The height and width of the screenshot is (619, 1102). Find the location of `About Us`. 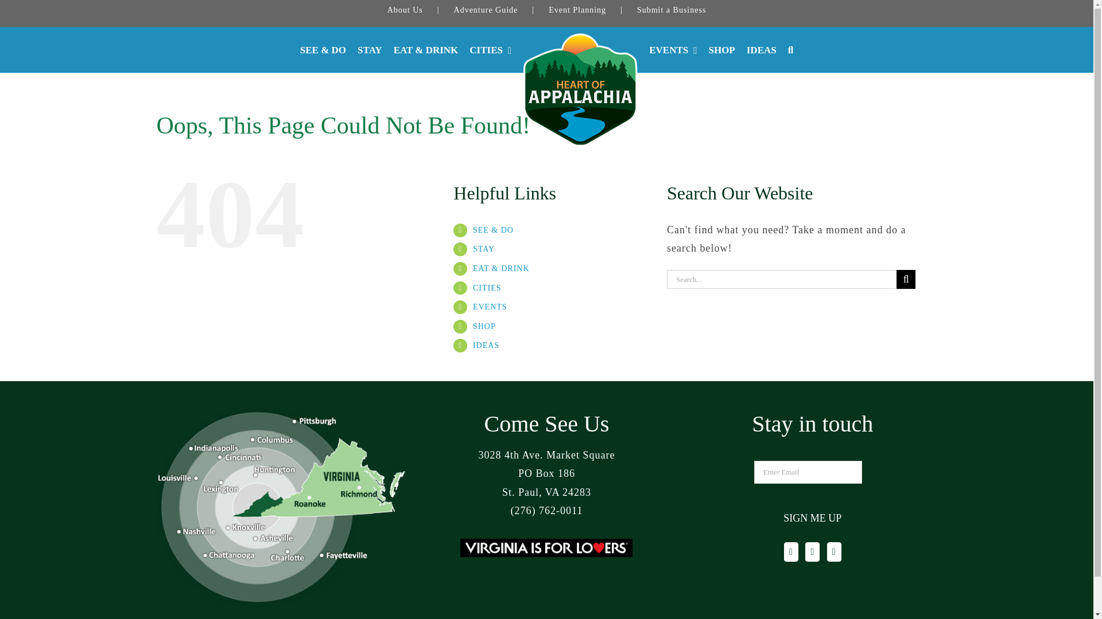

About Us is located at coordinates (421, 10).